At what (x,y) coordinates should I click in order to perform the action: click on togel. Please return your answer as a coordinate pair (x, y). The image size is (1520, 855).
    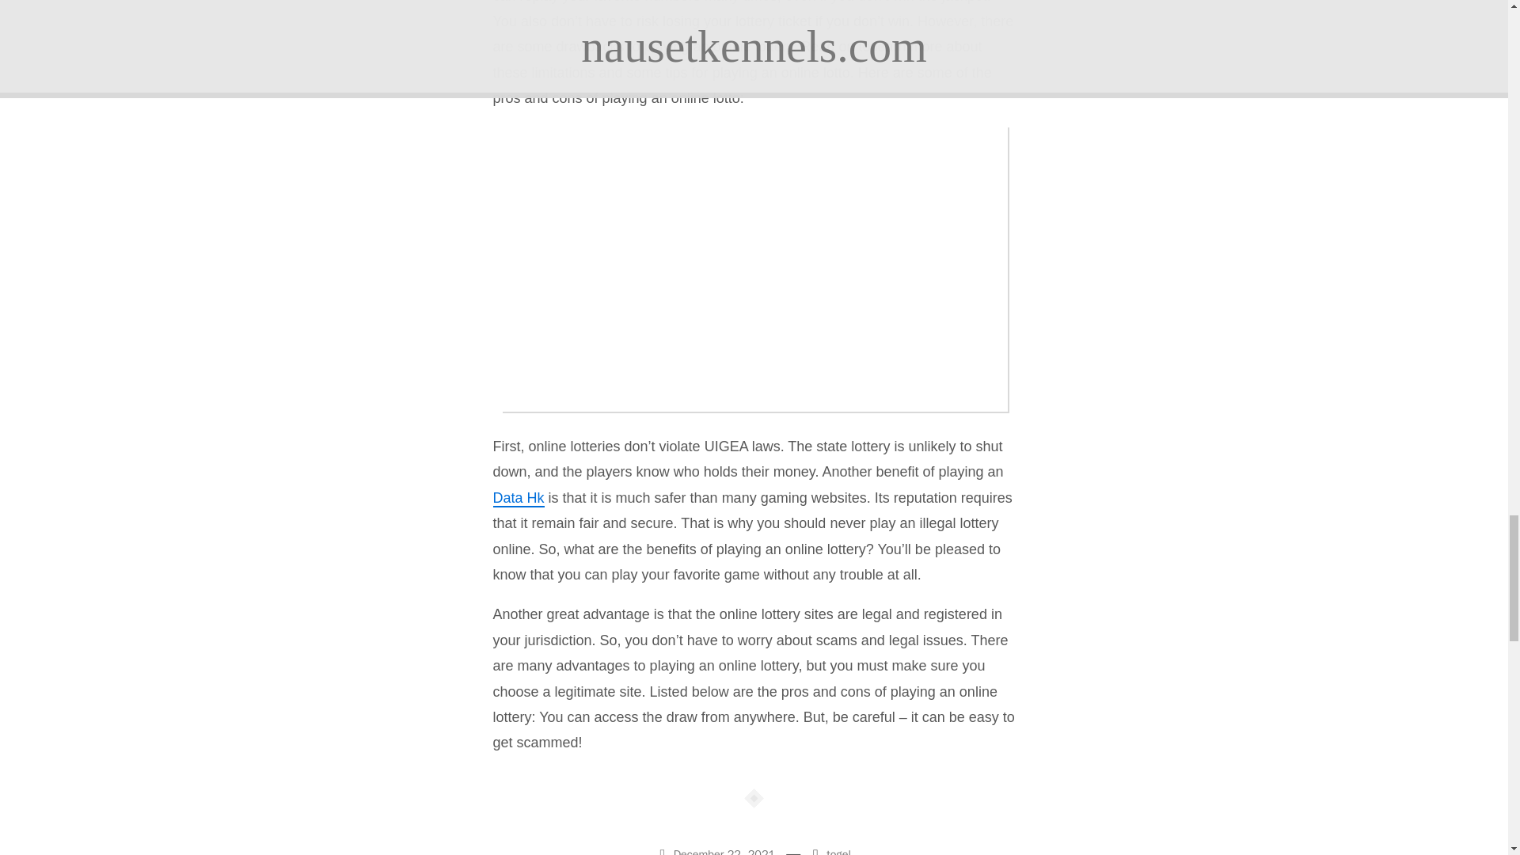
    Looking at the image, I should click on (839, 851).